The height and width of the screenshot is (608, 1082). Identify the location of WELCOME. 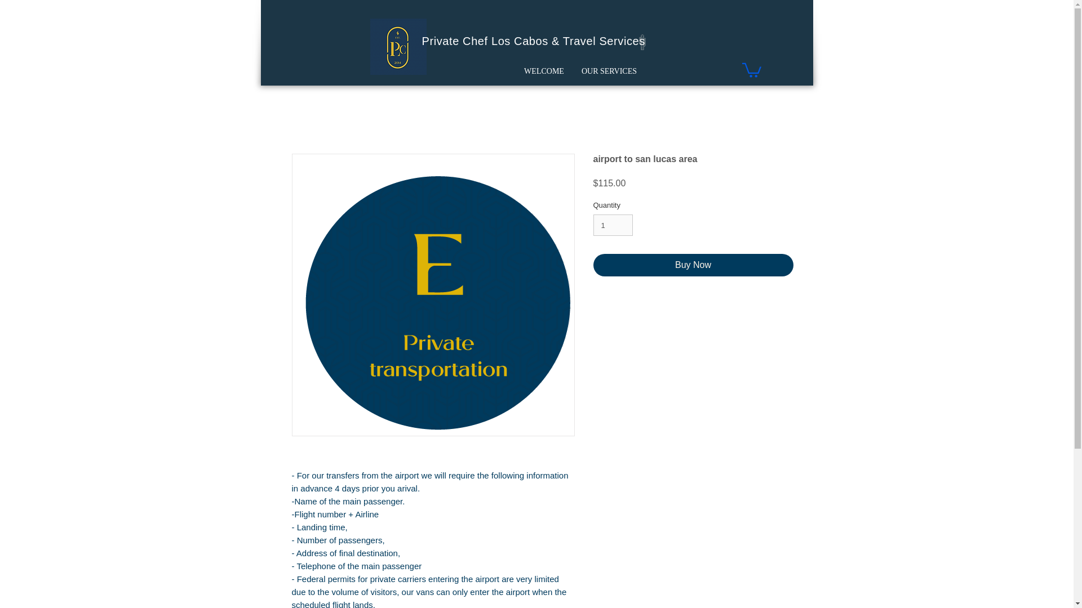
(544, 71).